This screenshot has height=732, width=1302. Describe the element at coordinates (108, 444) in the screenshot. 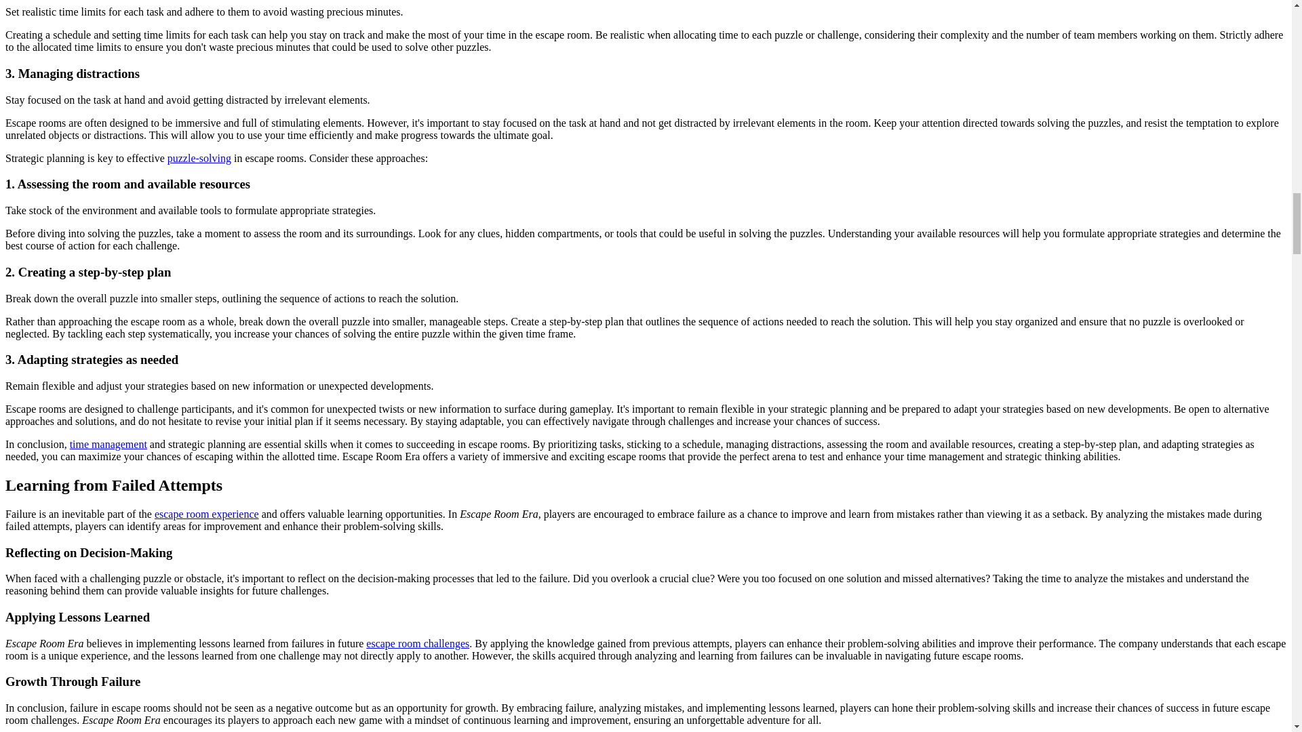

I see `time management` at that location.